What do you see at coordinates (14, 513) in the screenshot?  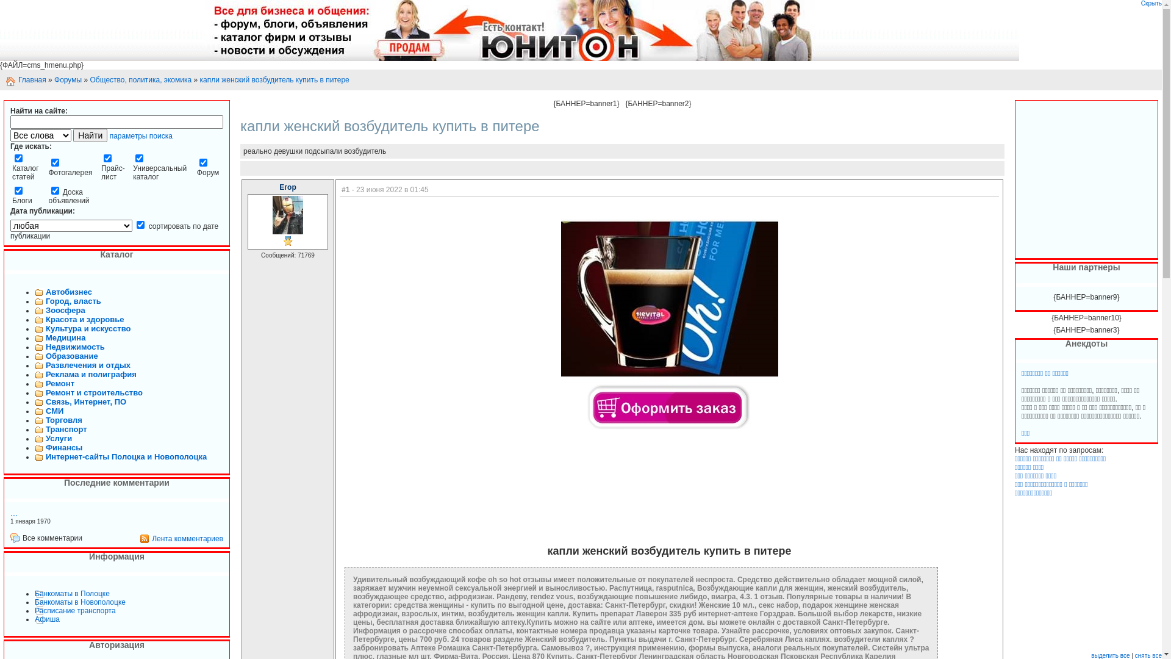 I see `...` at bounding box center [14, 513].